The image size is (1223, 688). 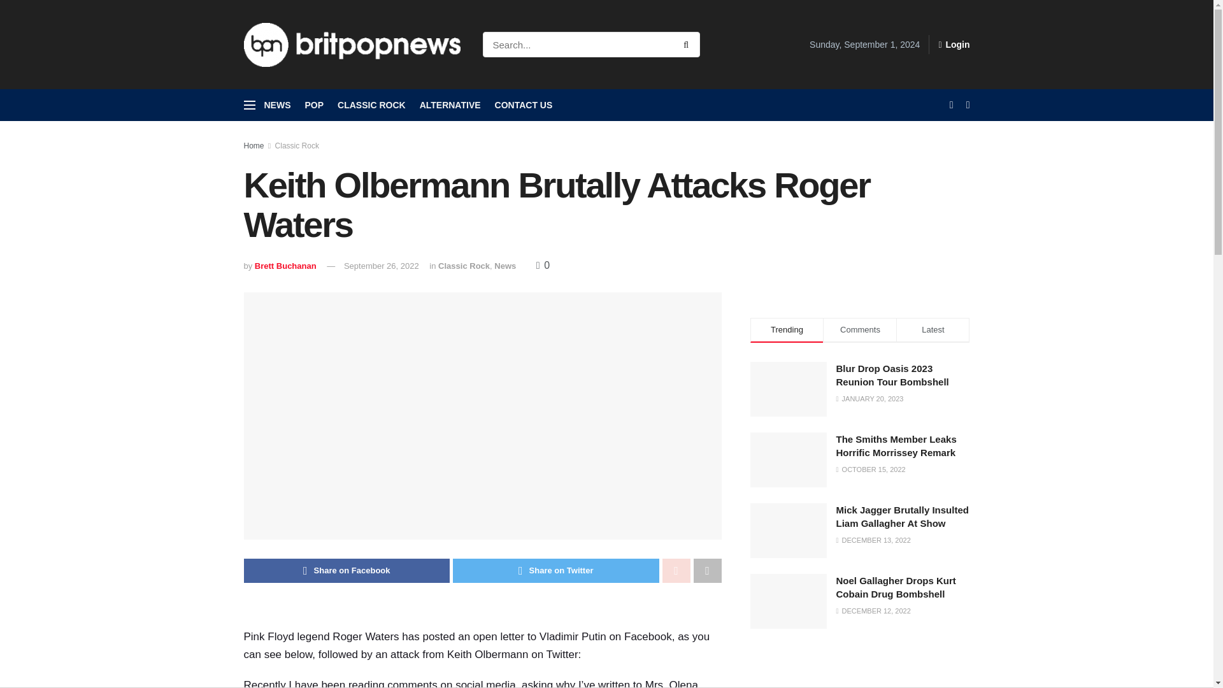 What do you see at coordinates (371, 105) in the screenshot?
I see `CLASSIC ROCK` at bounding box center [371, 105].